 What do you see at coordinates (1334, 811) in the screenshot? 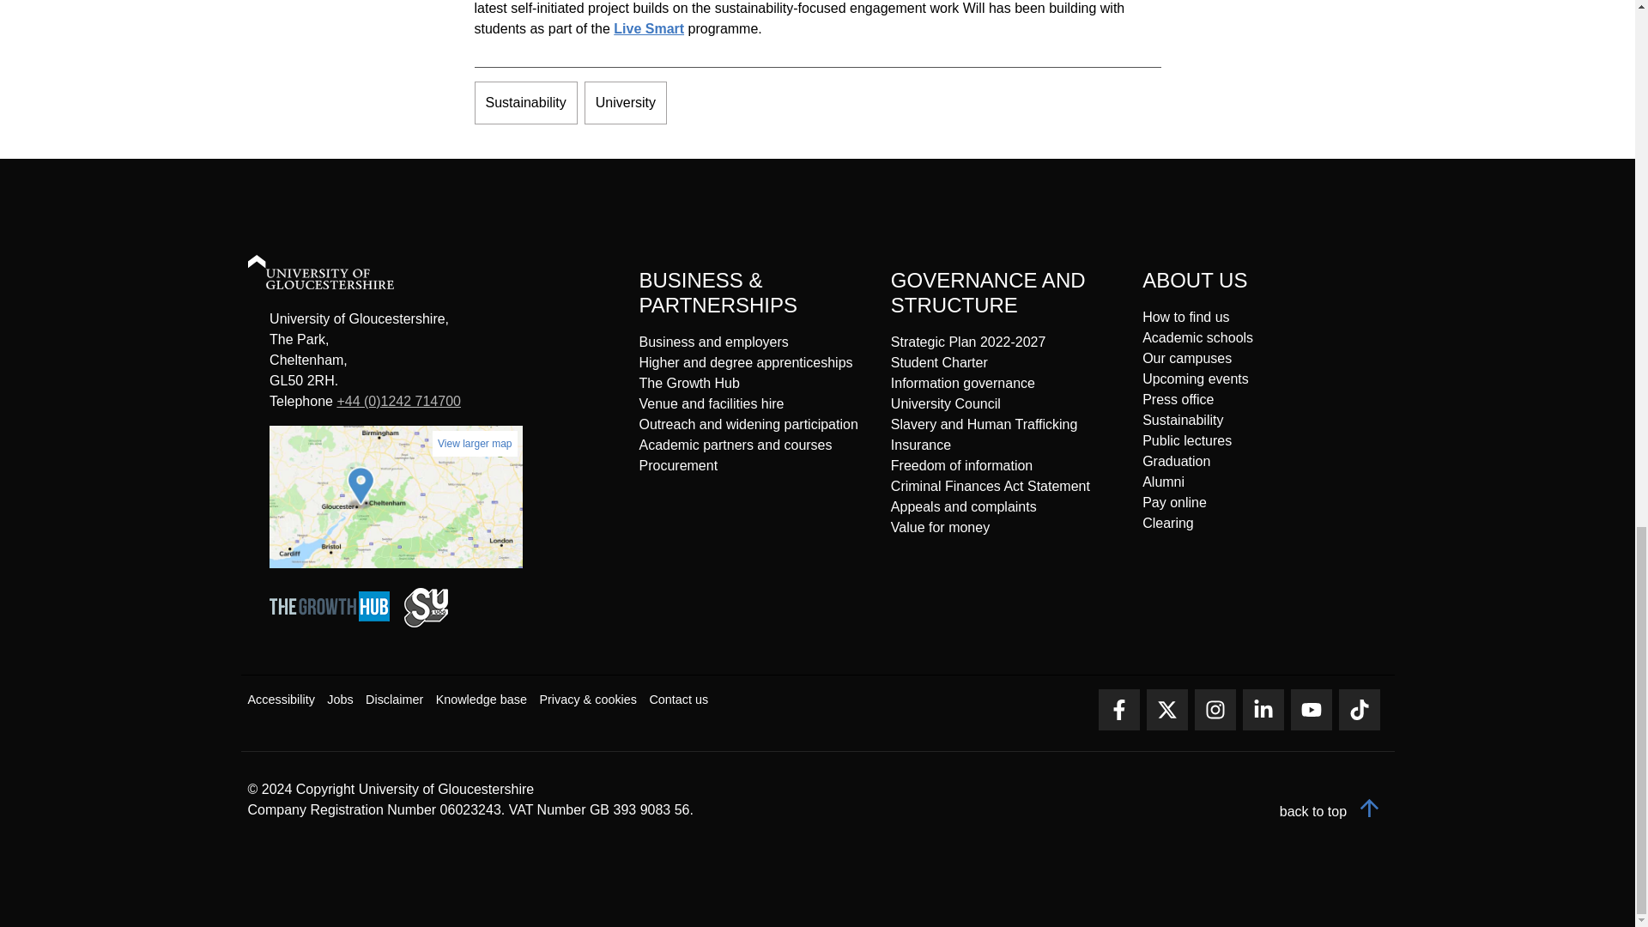
I see `back to top` at bounding box center [1334, 811].